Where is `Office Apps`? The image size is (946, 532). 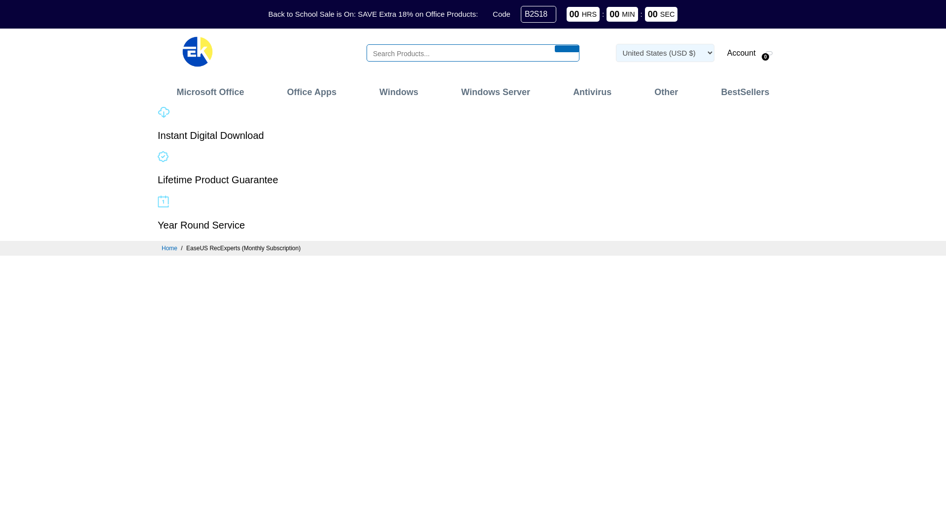
Office Apps is located at coordinates (311, 92).